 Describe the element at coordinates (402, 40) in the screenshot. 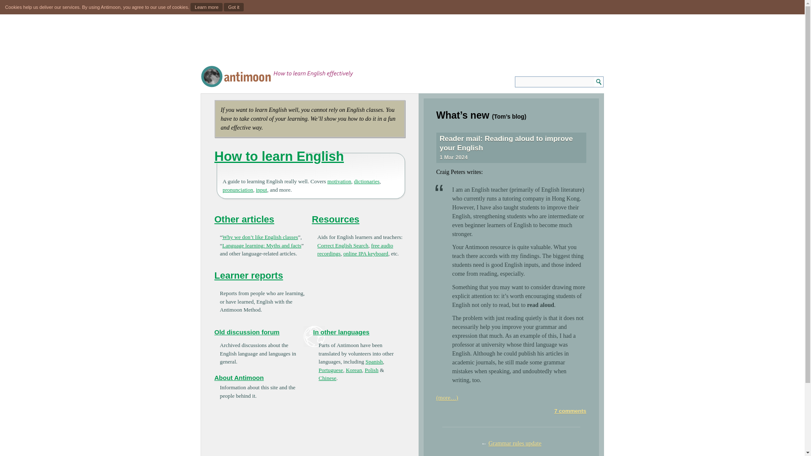

I see `Advertisement` at that location.